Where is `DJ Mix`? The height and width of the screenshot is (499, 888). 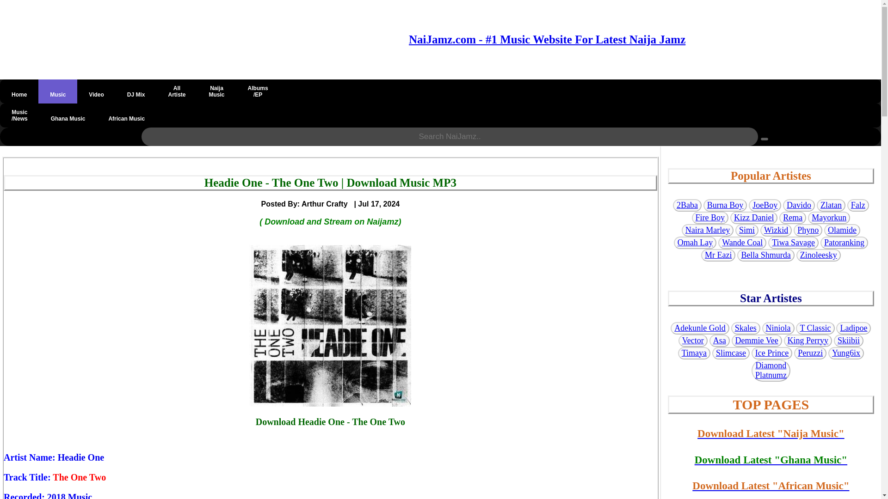 DJ Mix is located at coordinates (126, 116).